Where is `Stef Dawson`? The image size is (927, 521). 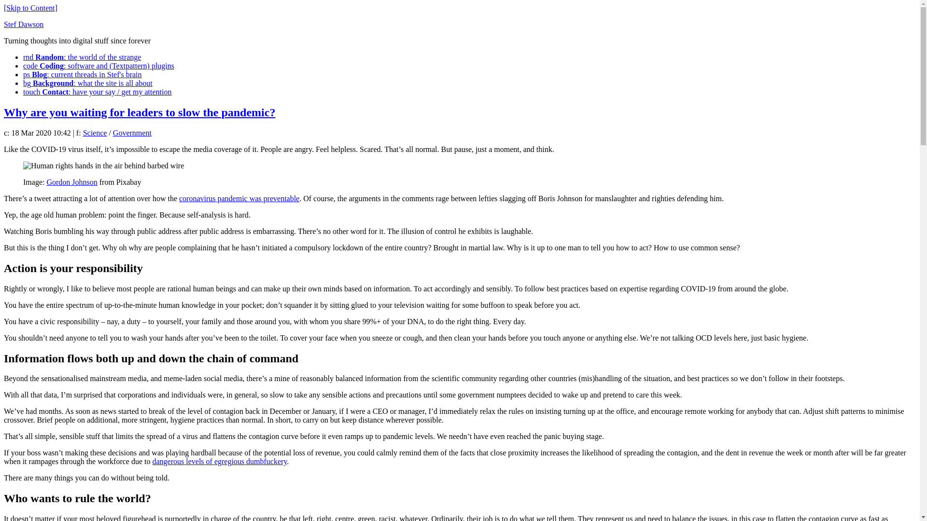
Stef Dawson is located at coordinates (23, 24).